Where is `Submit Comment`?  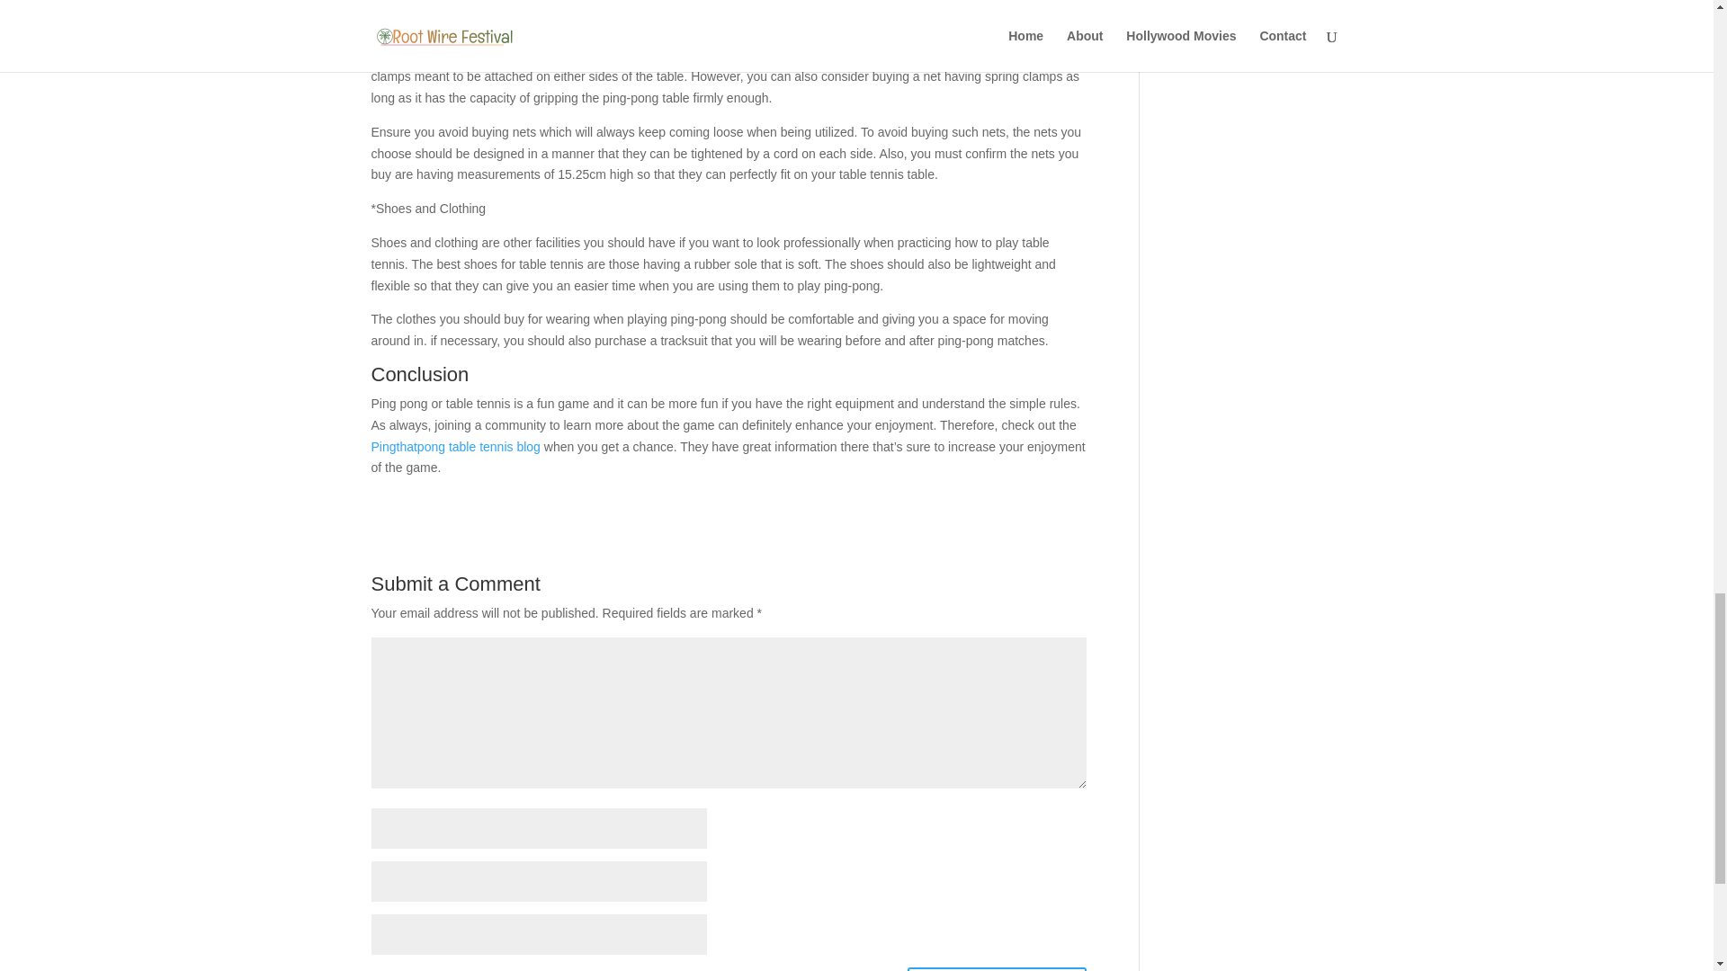 Submit Comment is located at coordinates (997, 969).